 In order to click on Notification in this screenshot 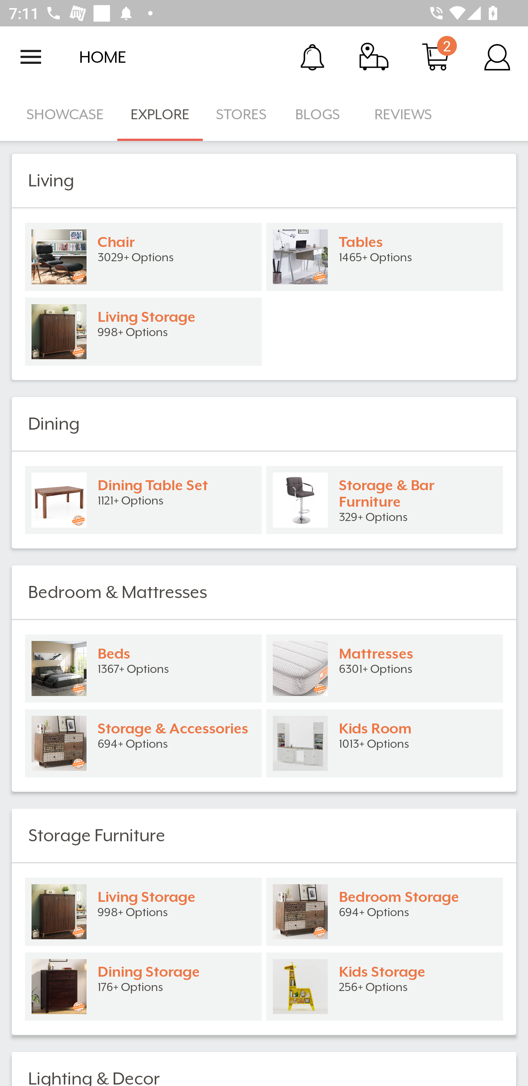, I will do `click(312, 57)`.